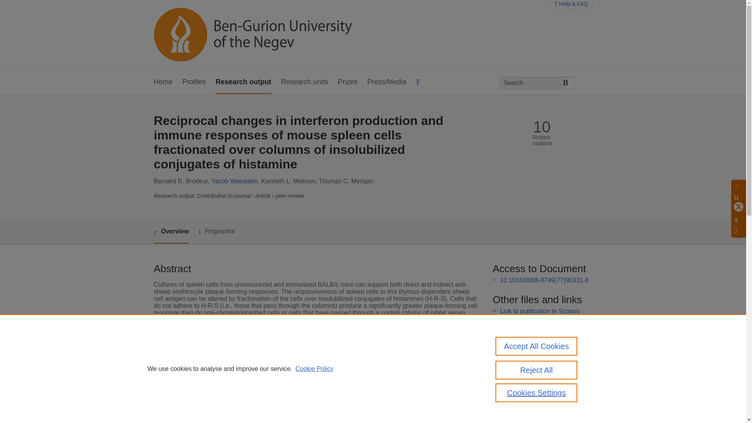 This screenshot has width=752, height=423. I want to click on Cellular Immunology, so click(292, 402).